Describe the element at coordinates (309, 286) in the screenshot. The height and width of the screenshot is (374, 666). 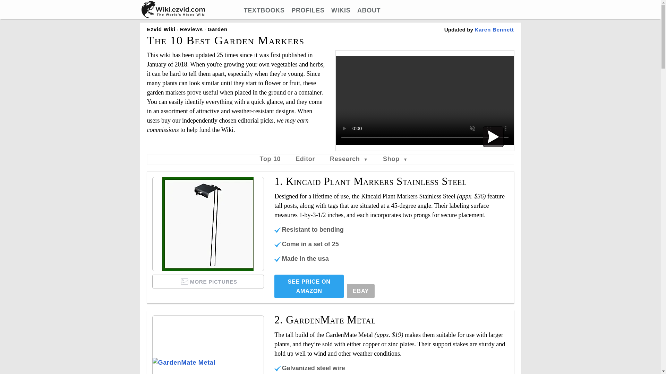
I see `SEE PRICE ON AMAZON` at that location.